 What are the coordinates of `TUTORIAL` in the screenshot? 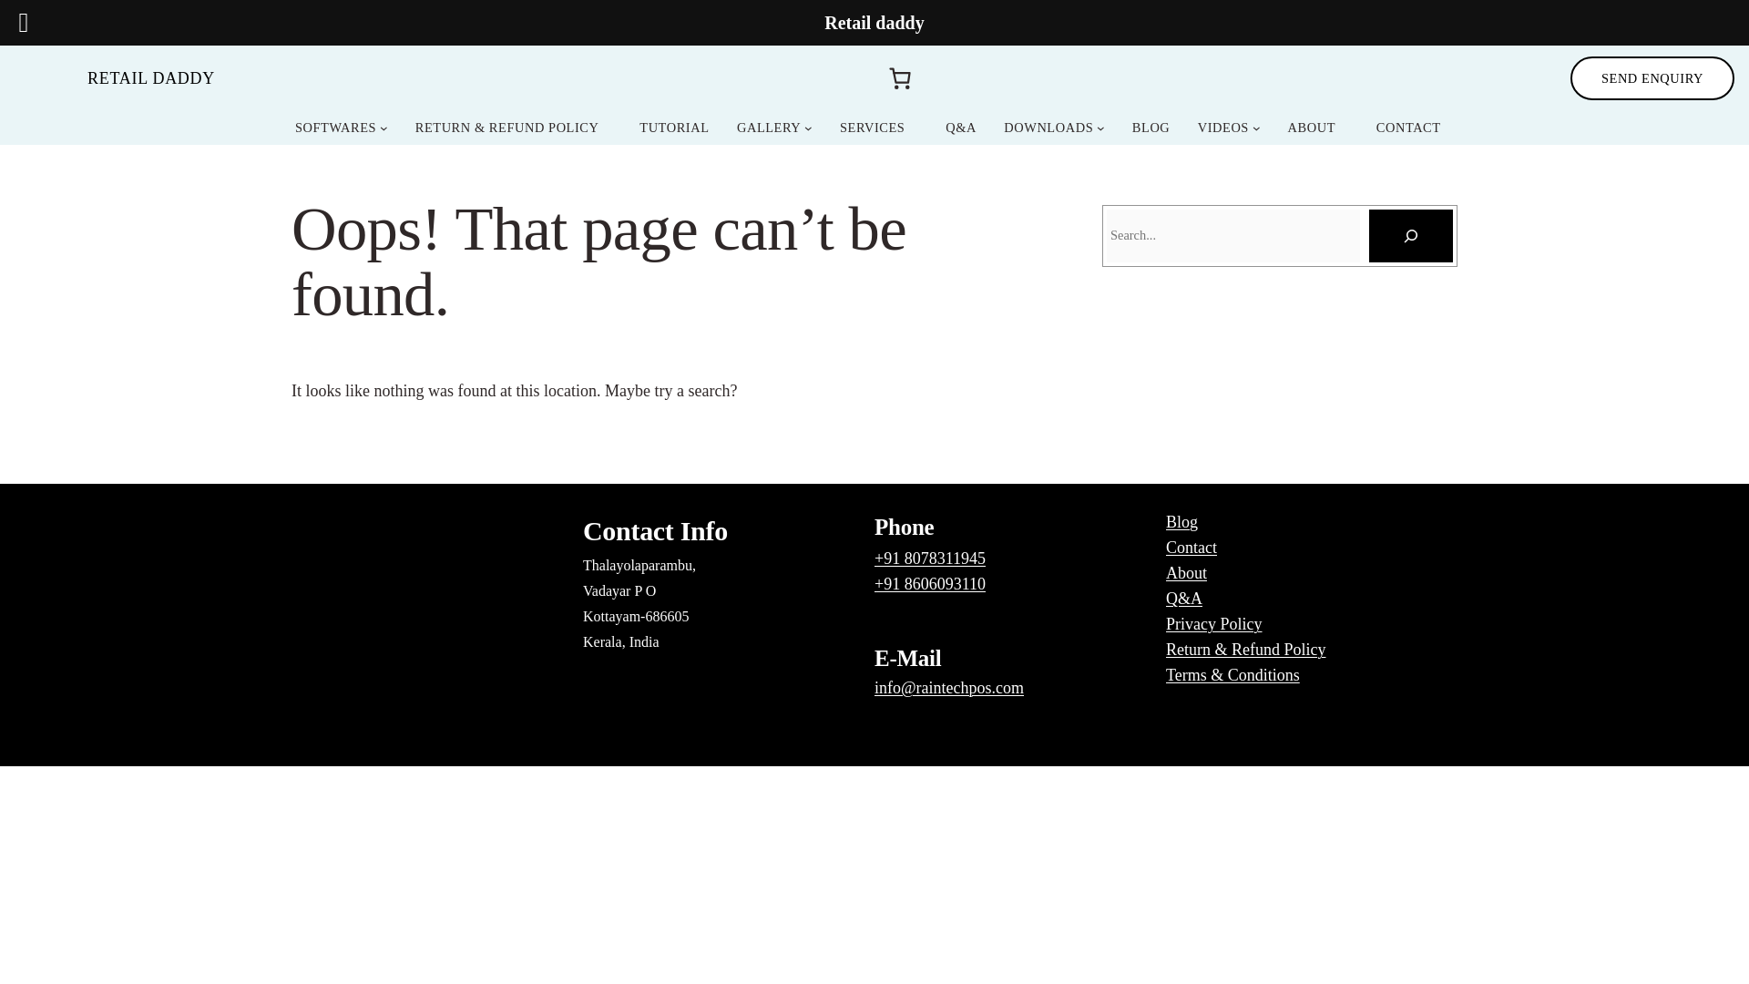 It's located at (674, 128).